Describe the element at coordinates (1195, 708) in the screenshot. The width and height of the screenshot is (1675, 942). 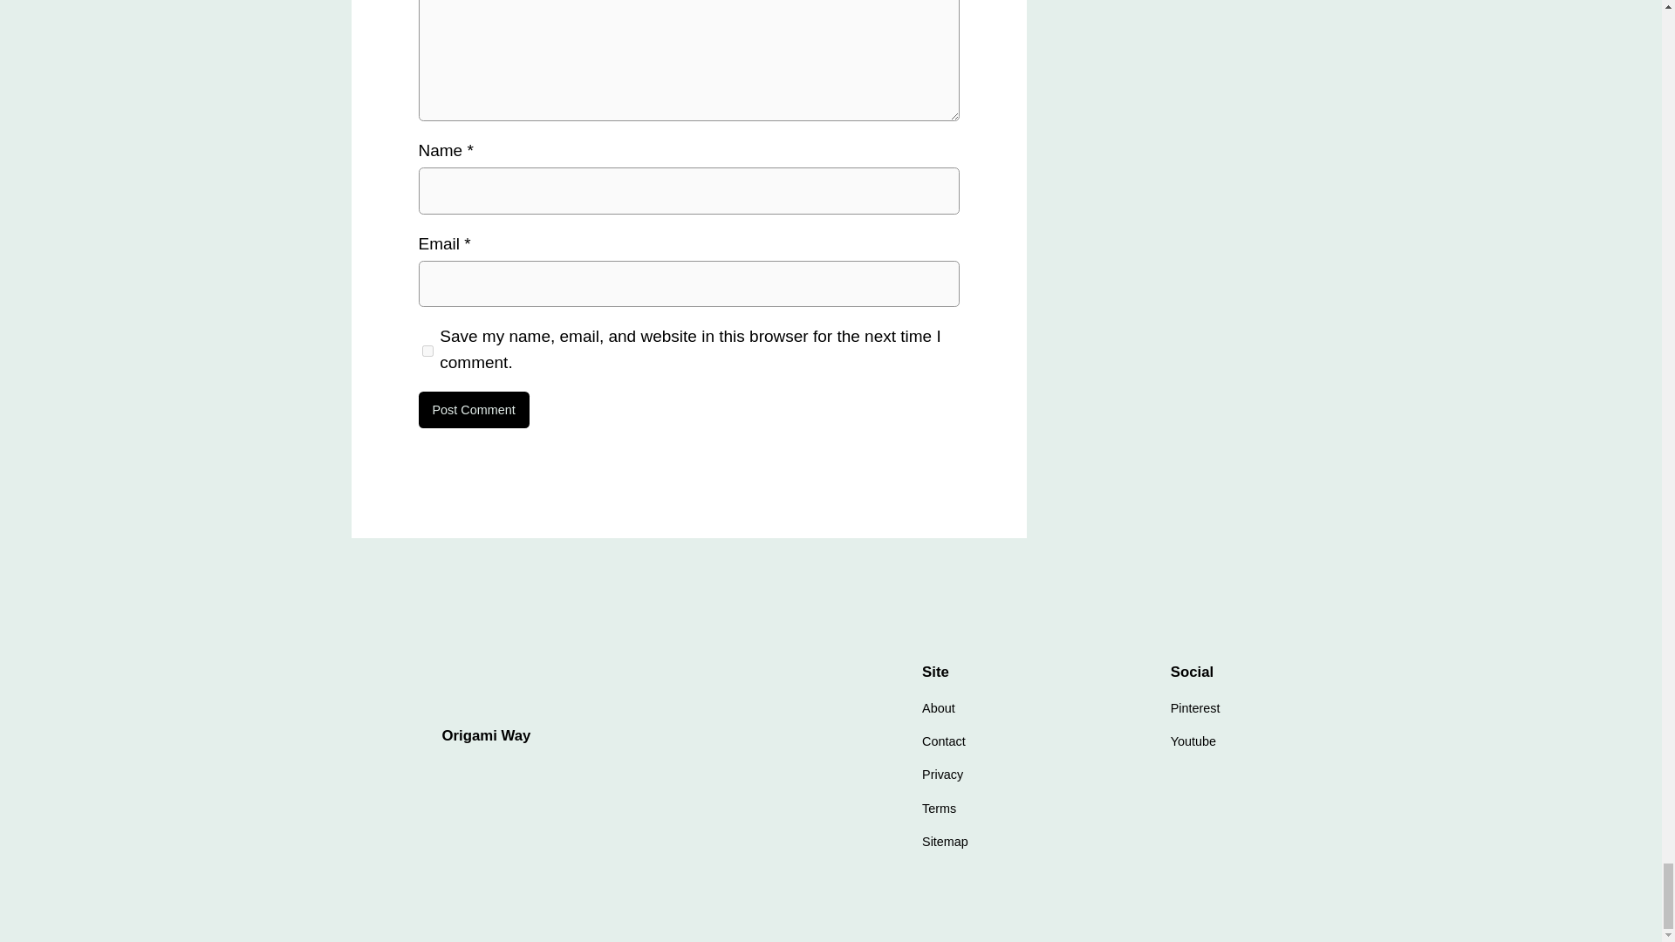
I see `Pinterest` at that location.